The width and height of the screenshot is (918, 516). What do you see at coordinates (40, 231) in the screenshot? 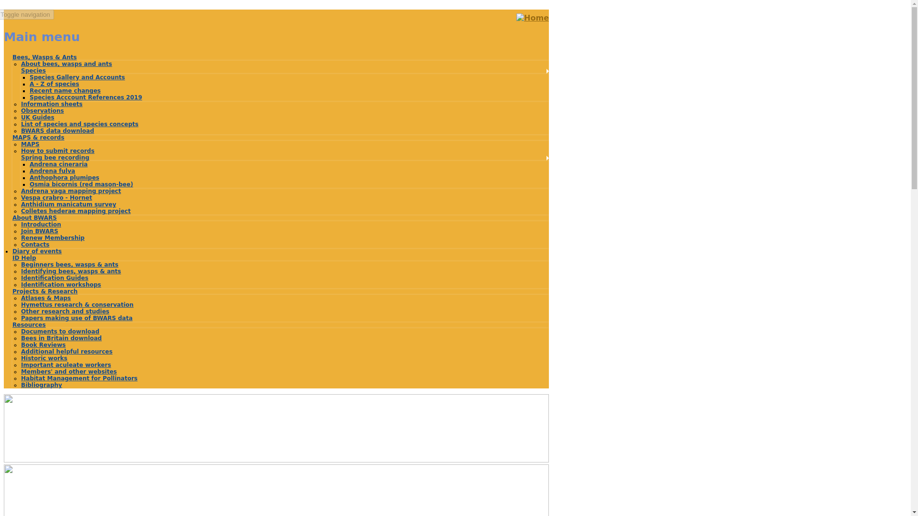
I see `Join BWARS` at bounding box center [40, 231].